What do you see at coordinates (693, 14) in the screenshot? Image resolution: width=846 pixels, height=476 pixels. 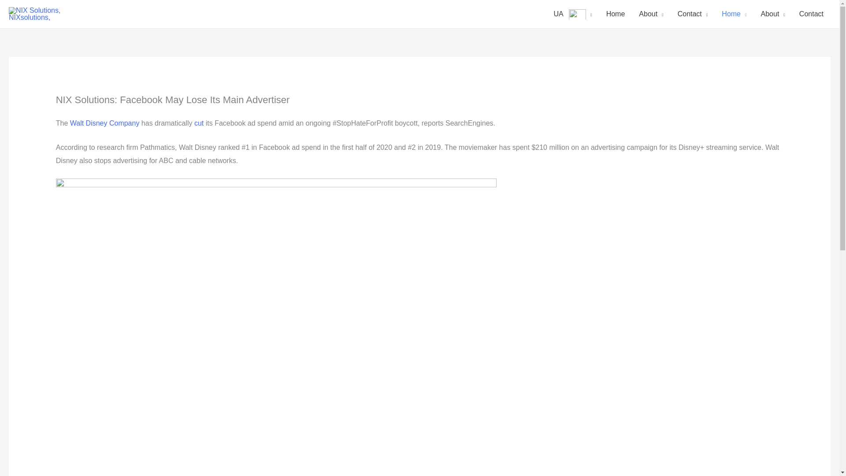 I see `Contact` at bounding box center [693, 14].